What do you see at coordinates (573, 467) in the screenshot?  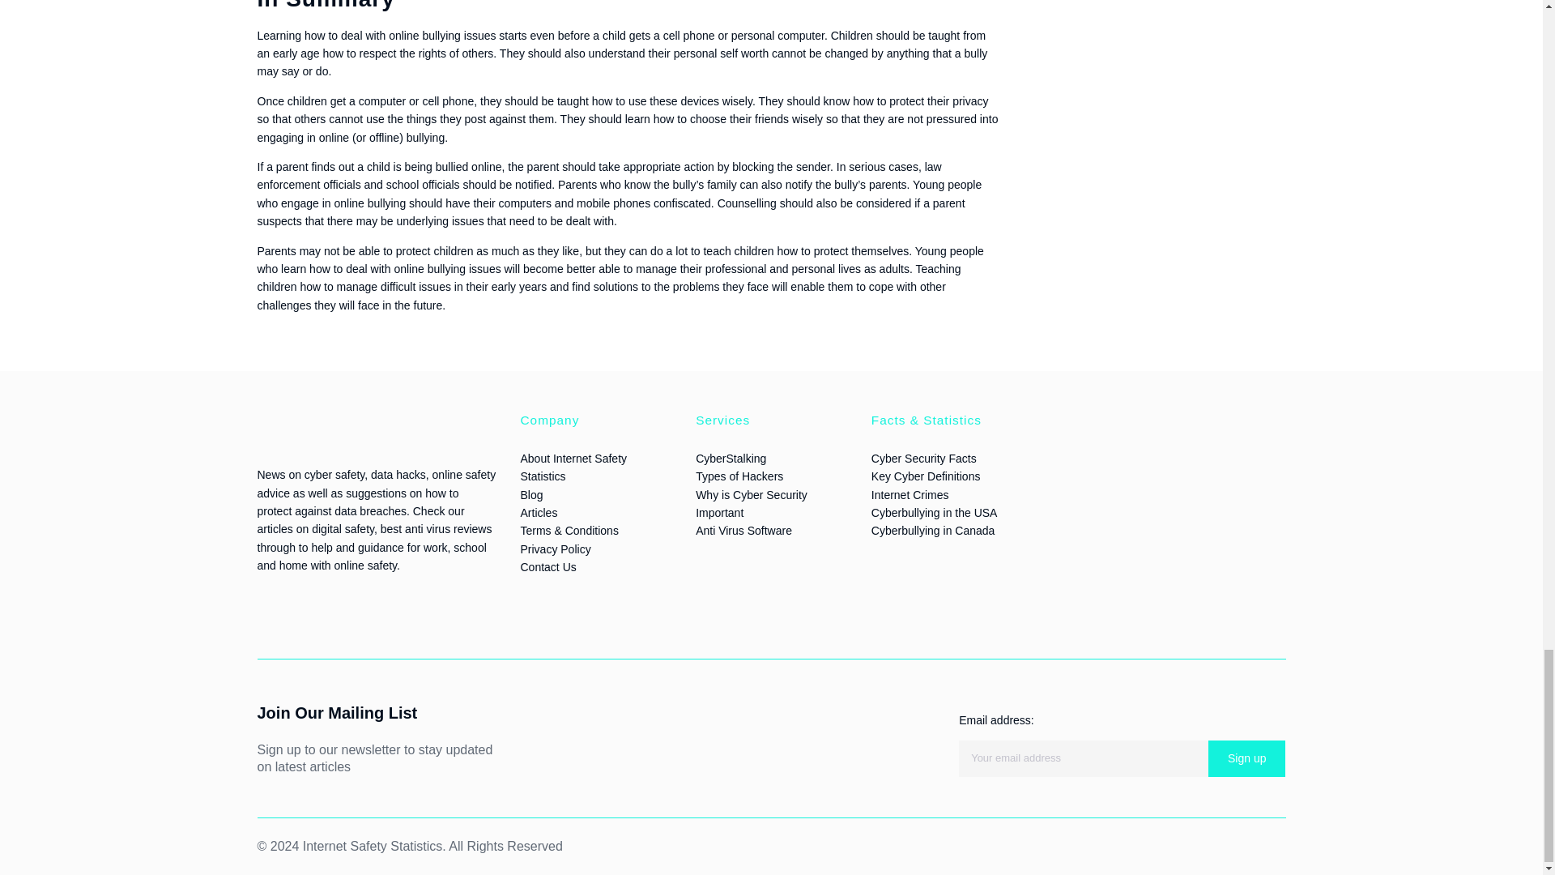 I see `About Internet Safety Statistics` at bounding box center [573, 467].